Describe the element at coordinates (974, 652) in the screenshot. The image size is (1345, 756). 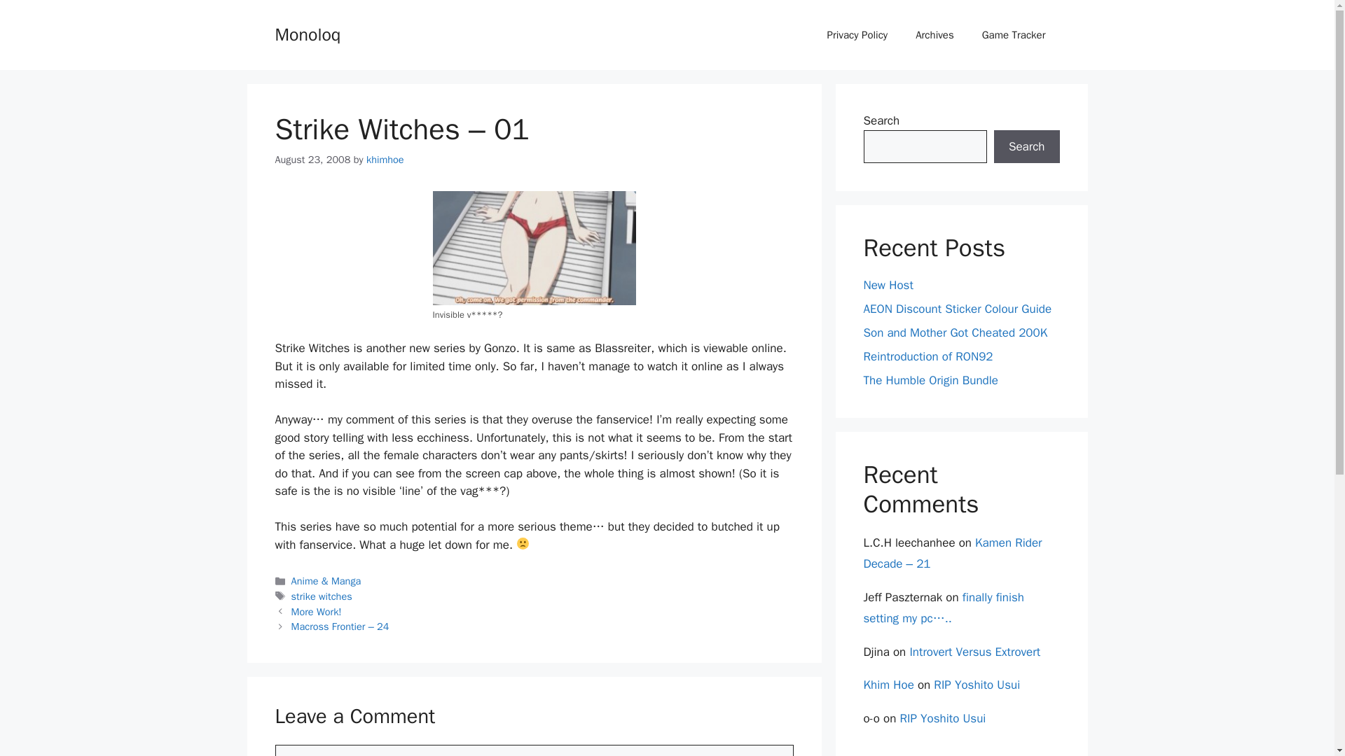
I see `Introvert Versus Extrovert` at that location.